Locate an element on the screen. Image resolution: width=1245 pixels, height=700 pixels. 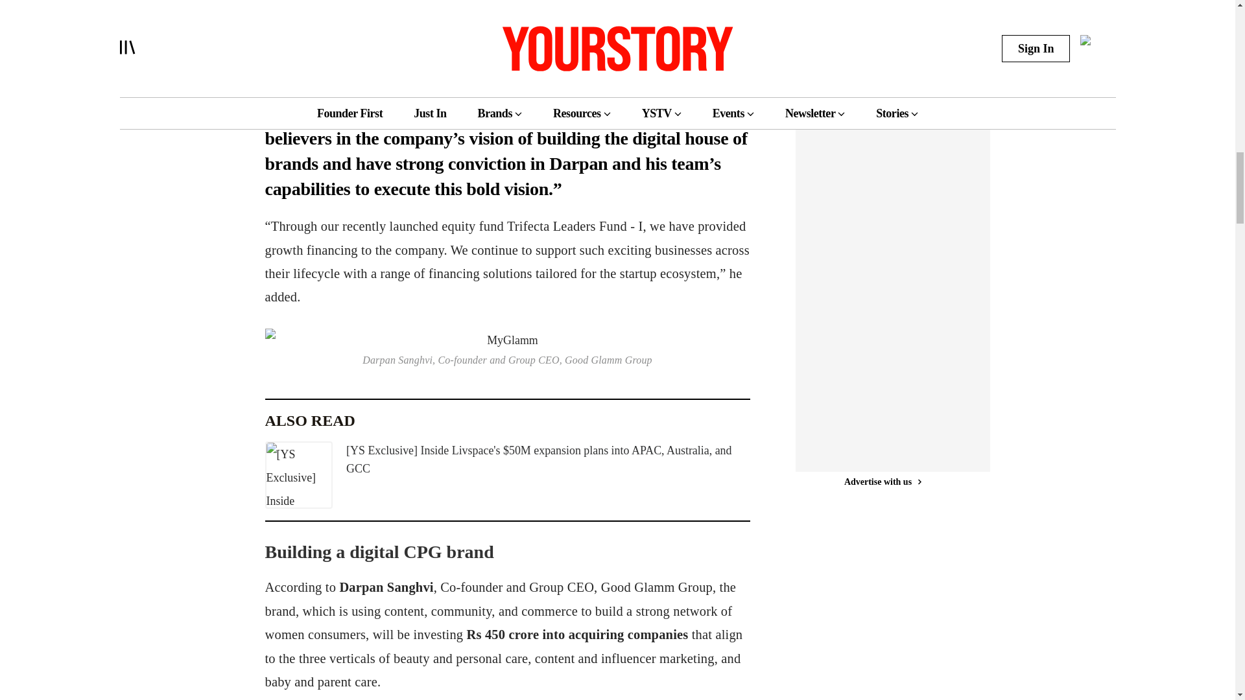
Advertise with us is located at coordinates (882, 49).